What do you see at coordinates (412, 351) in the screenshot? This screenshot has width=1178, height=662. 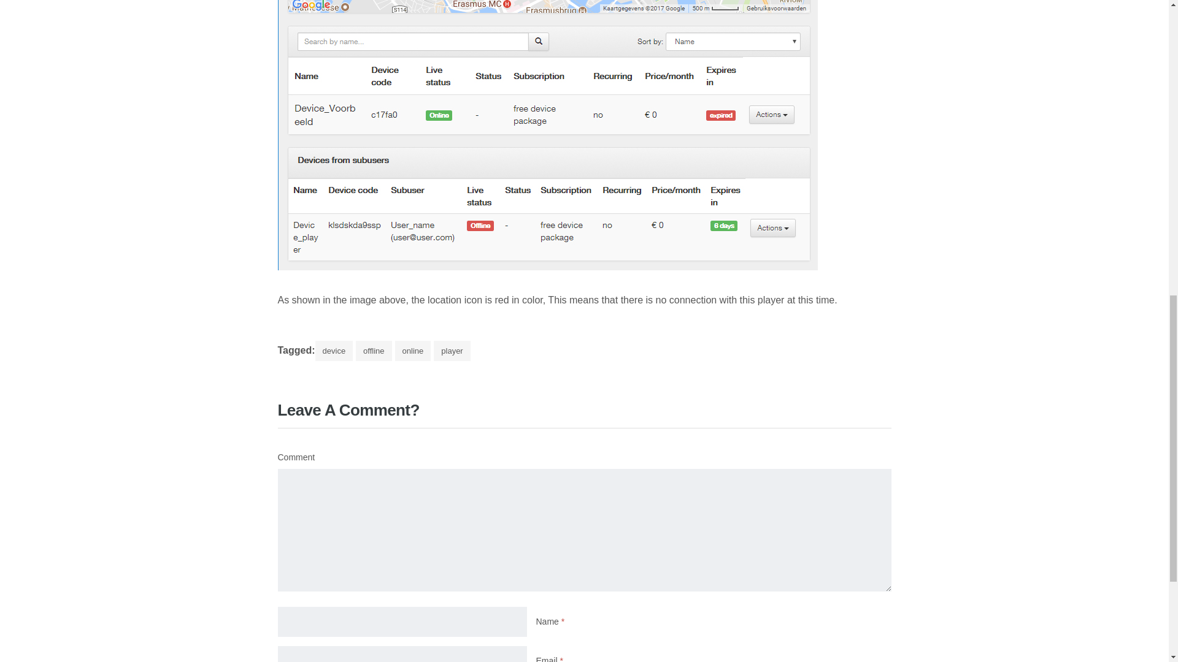 I see `online` at bounding box center [412, 351].